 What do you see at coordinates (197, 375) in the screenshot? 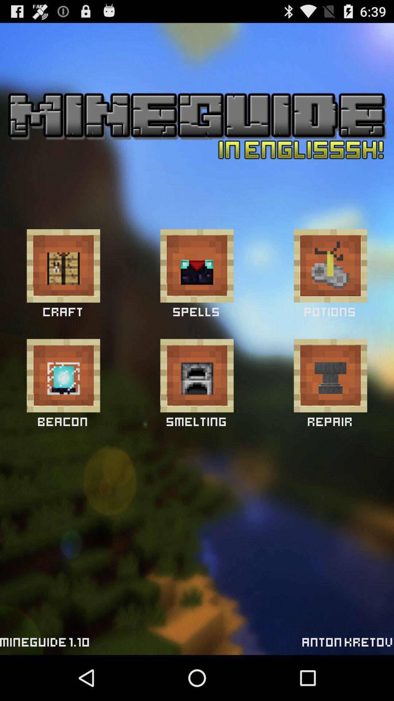
I see `play smelting` at bounding box center [197, 375].